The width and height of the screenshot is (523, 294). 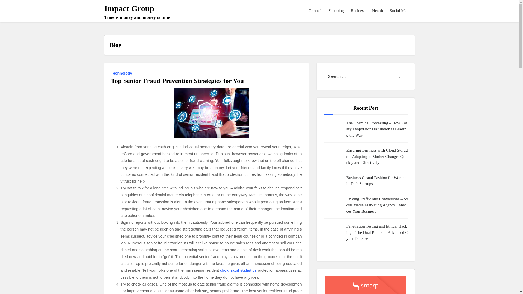 I want to click on Social Media, so click(x=377, y=181).